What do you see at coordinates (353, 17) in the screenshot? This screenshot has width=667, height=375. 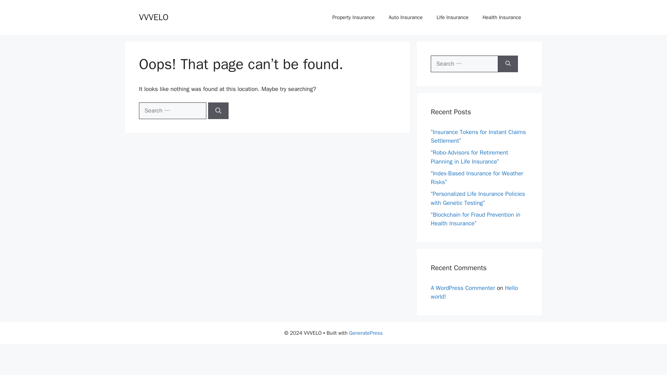 I see `Property Insurance` at bounding box center [353, 17].